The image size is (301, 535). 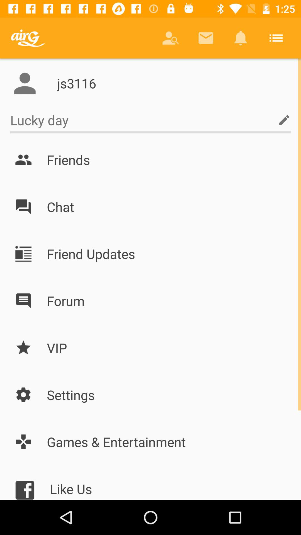 What do you see at coordinates (25, 83) in the screenshot?
I see `profile information` at bounding box center [25, 83].